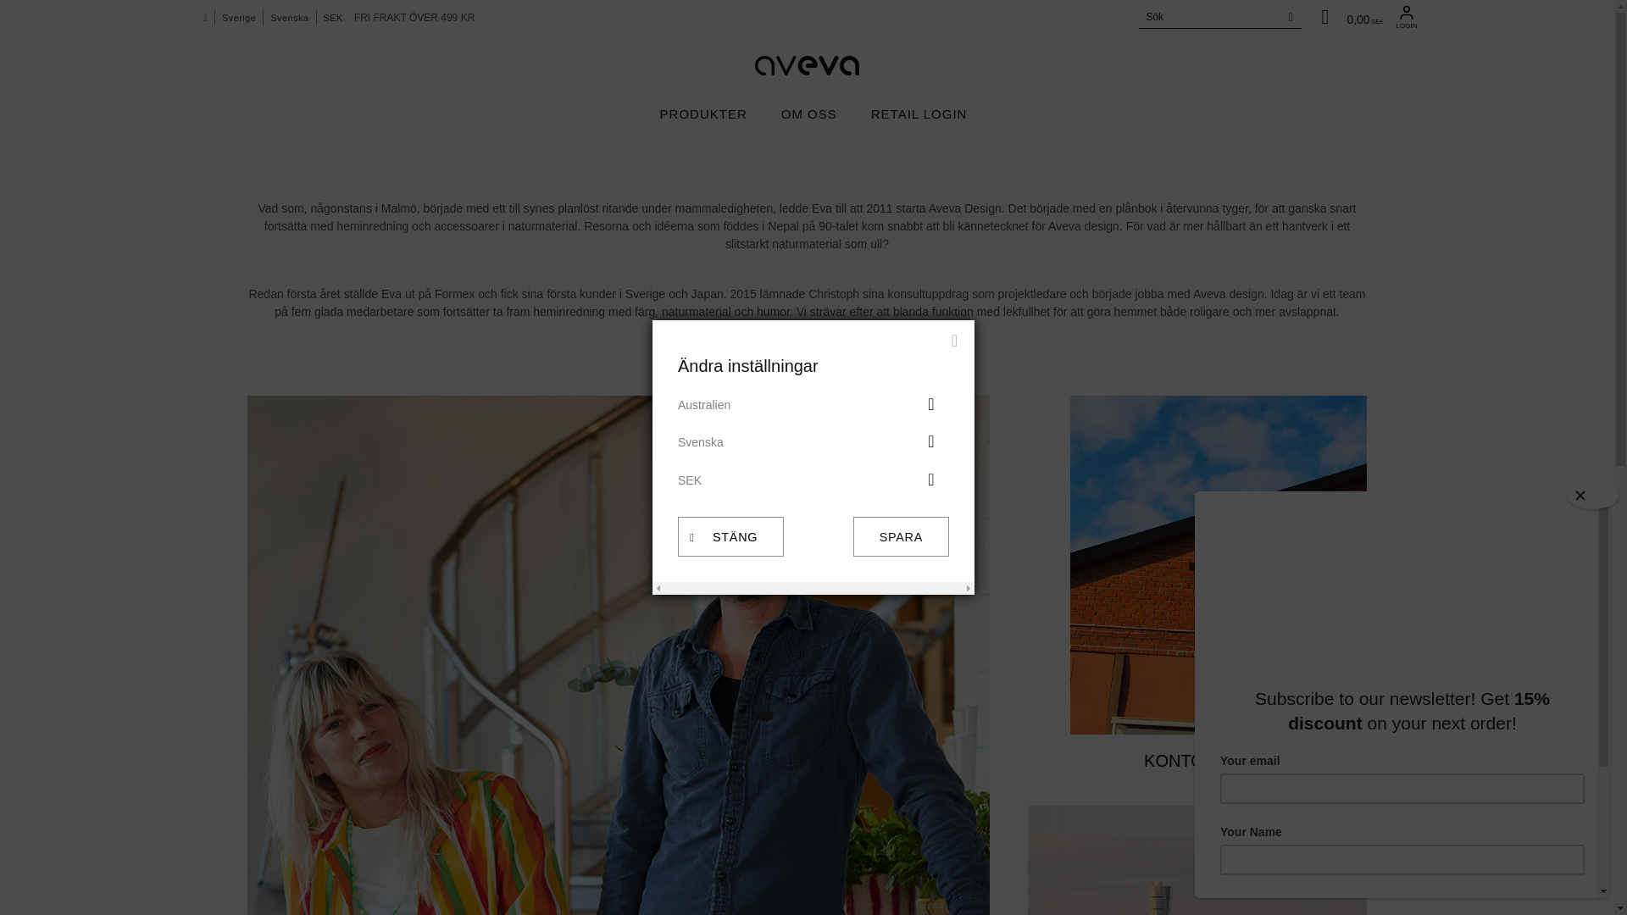  Describe the element at coordinates (1349, 17) in the screenshot. I see `PRODUKTER` at that location.